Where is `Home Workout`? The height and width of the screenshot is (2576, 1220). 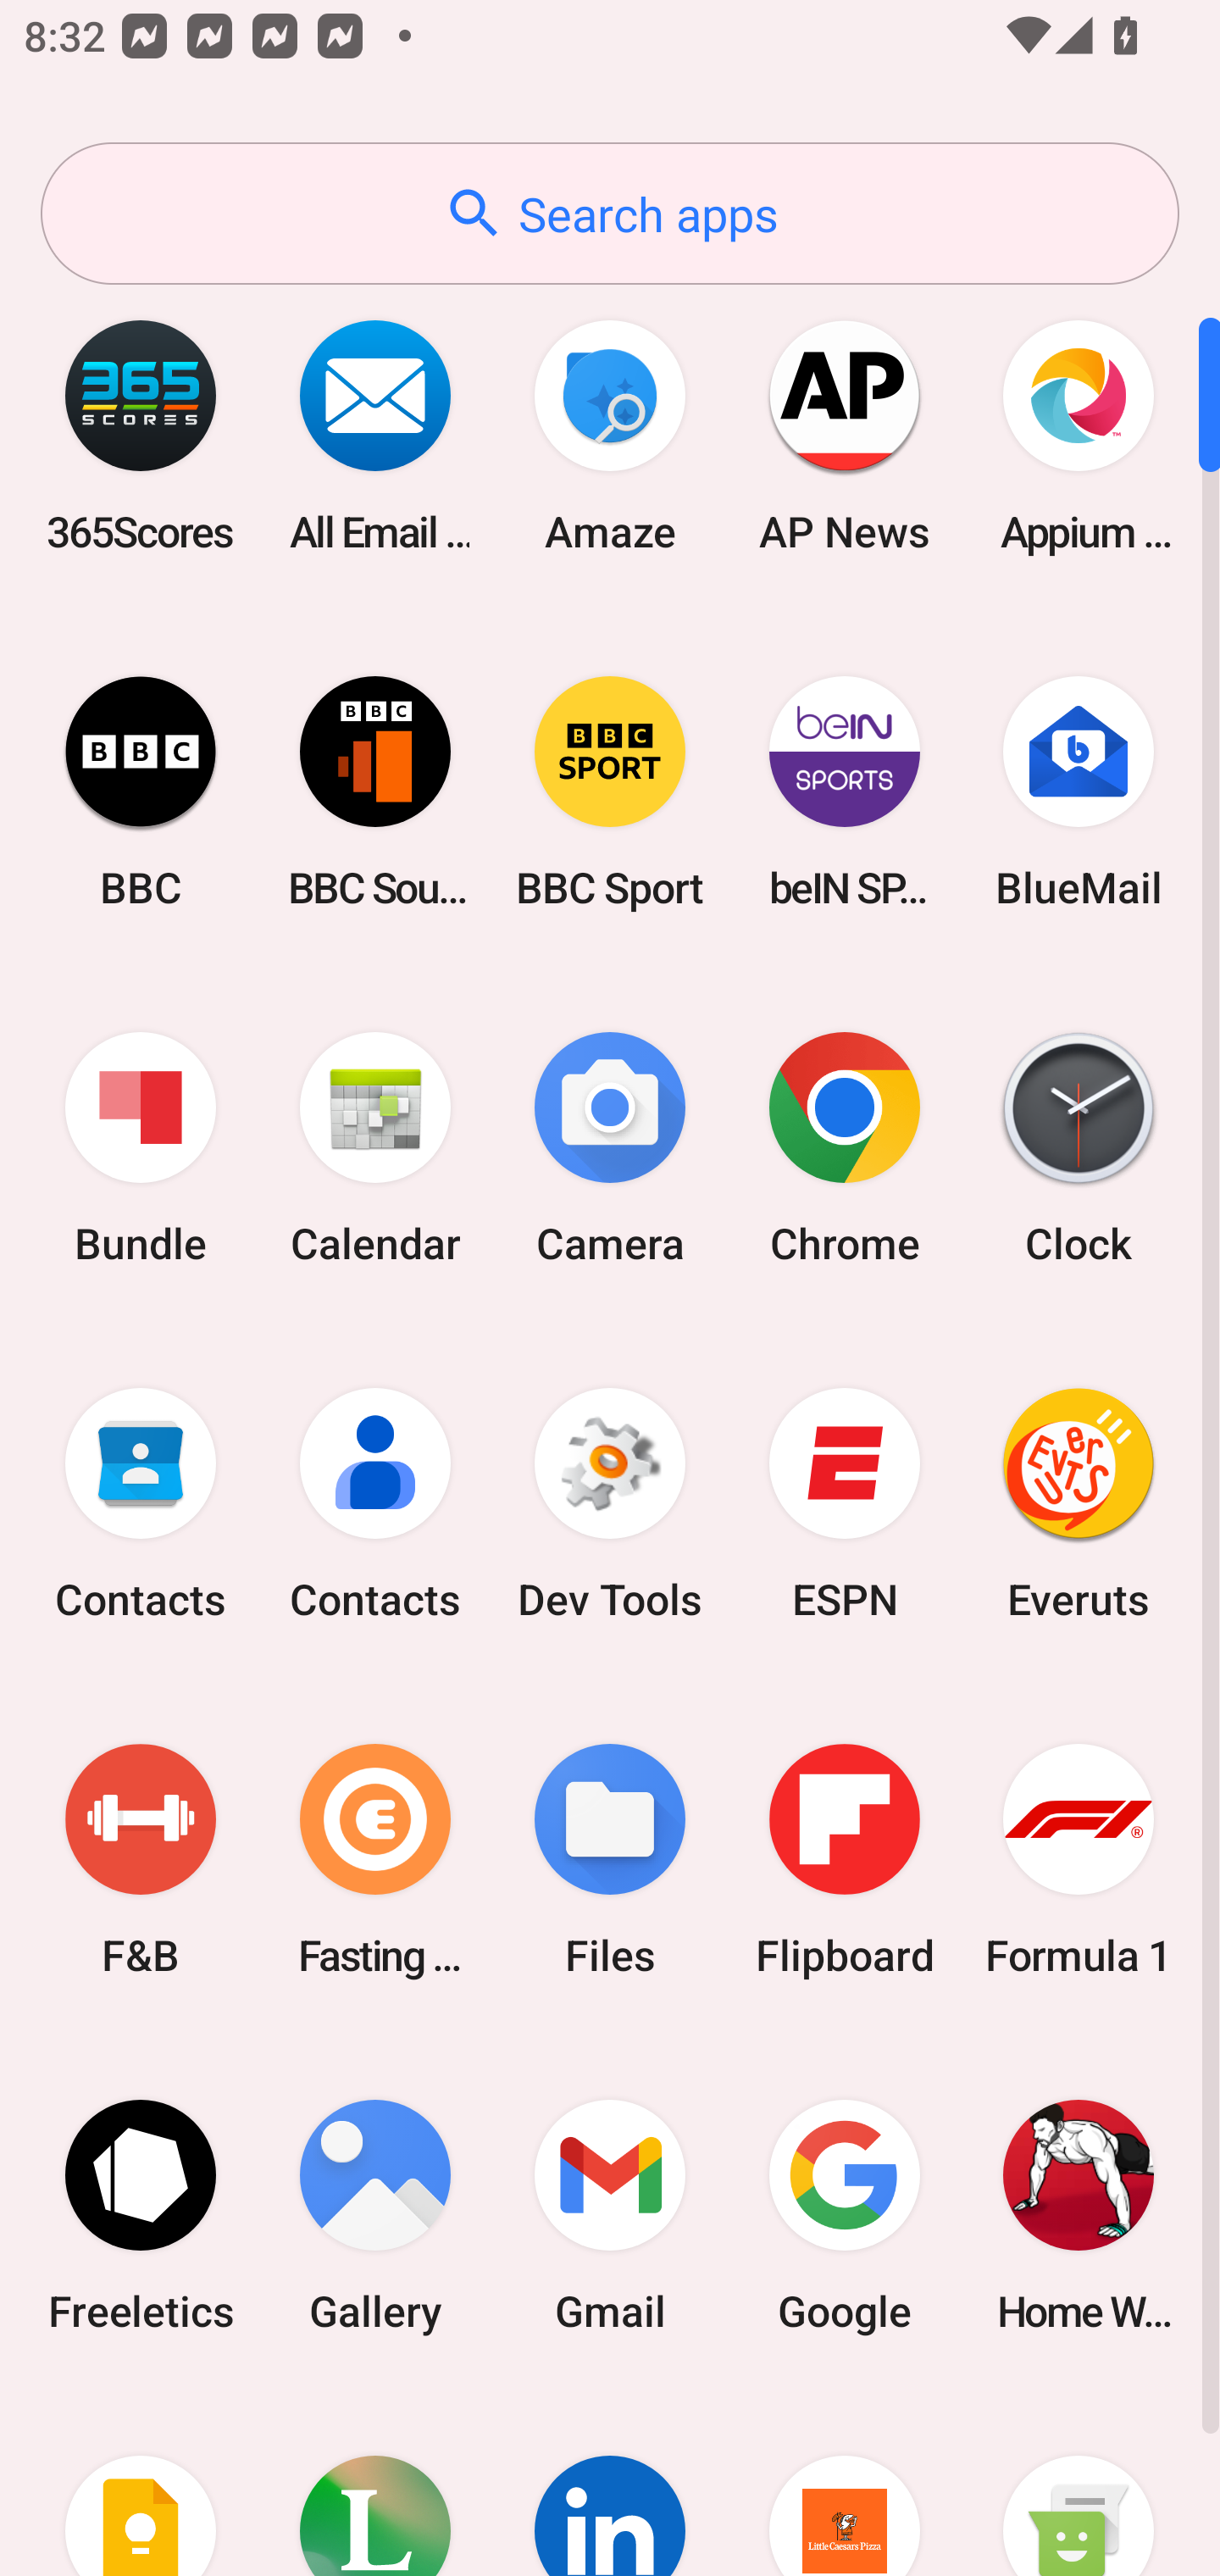 Home Workout is located at coordinates (1079, 2215).